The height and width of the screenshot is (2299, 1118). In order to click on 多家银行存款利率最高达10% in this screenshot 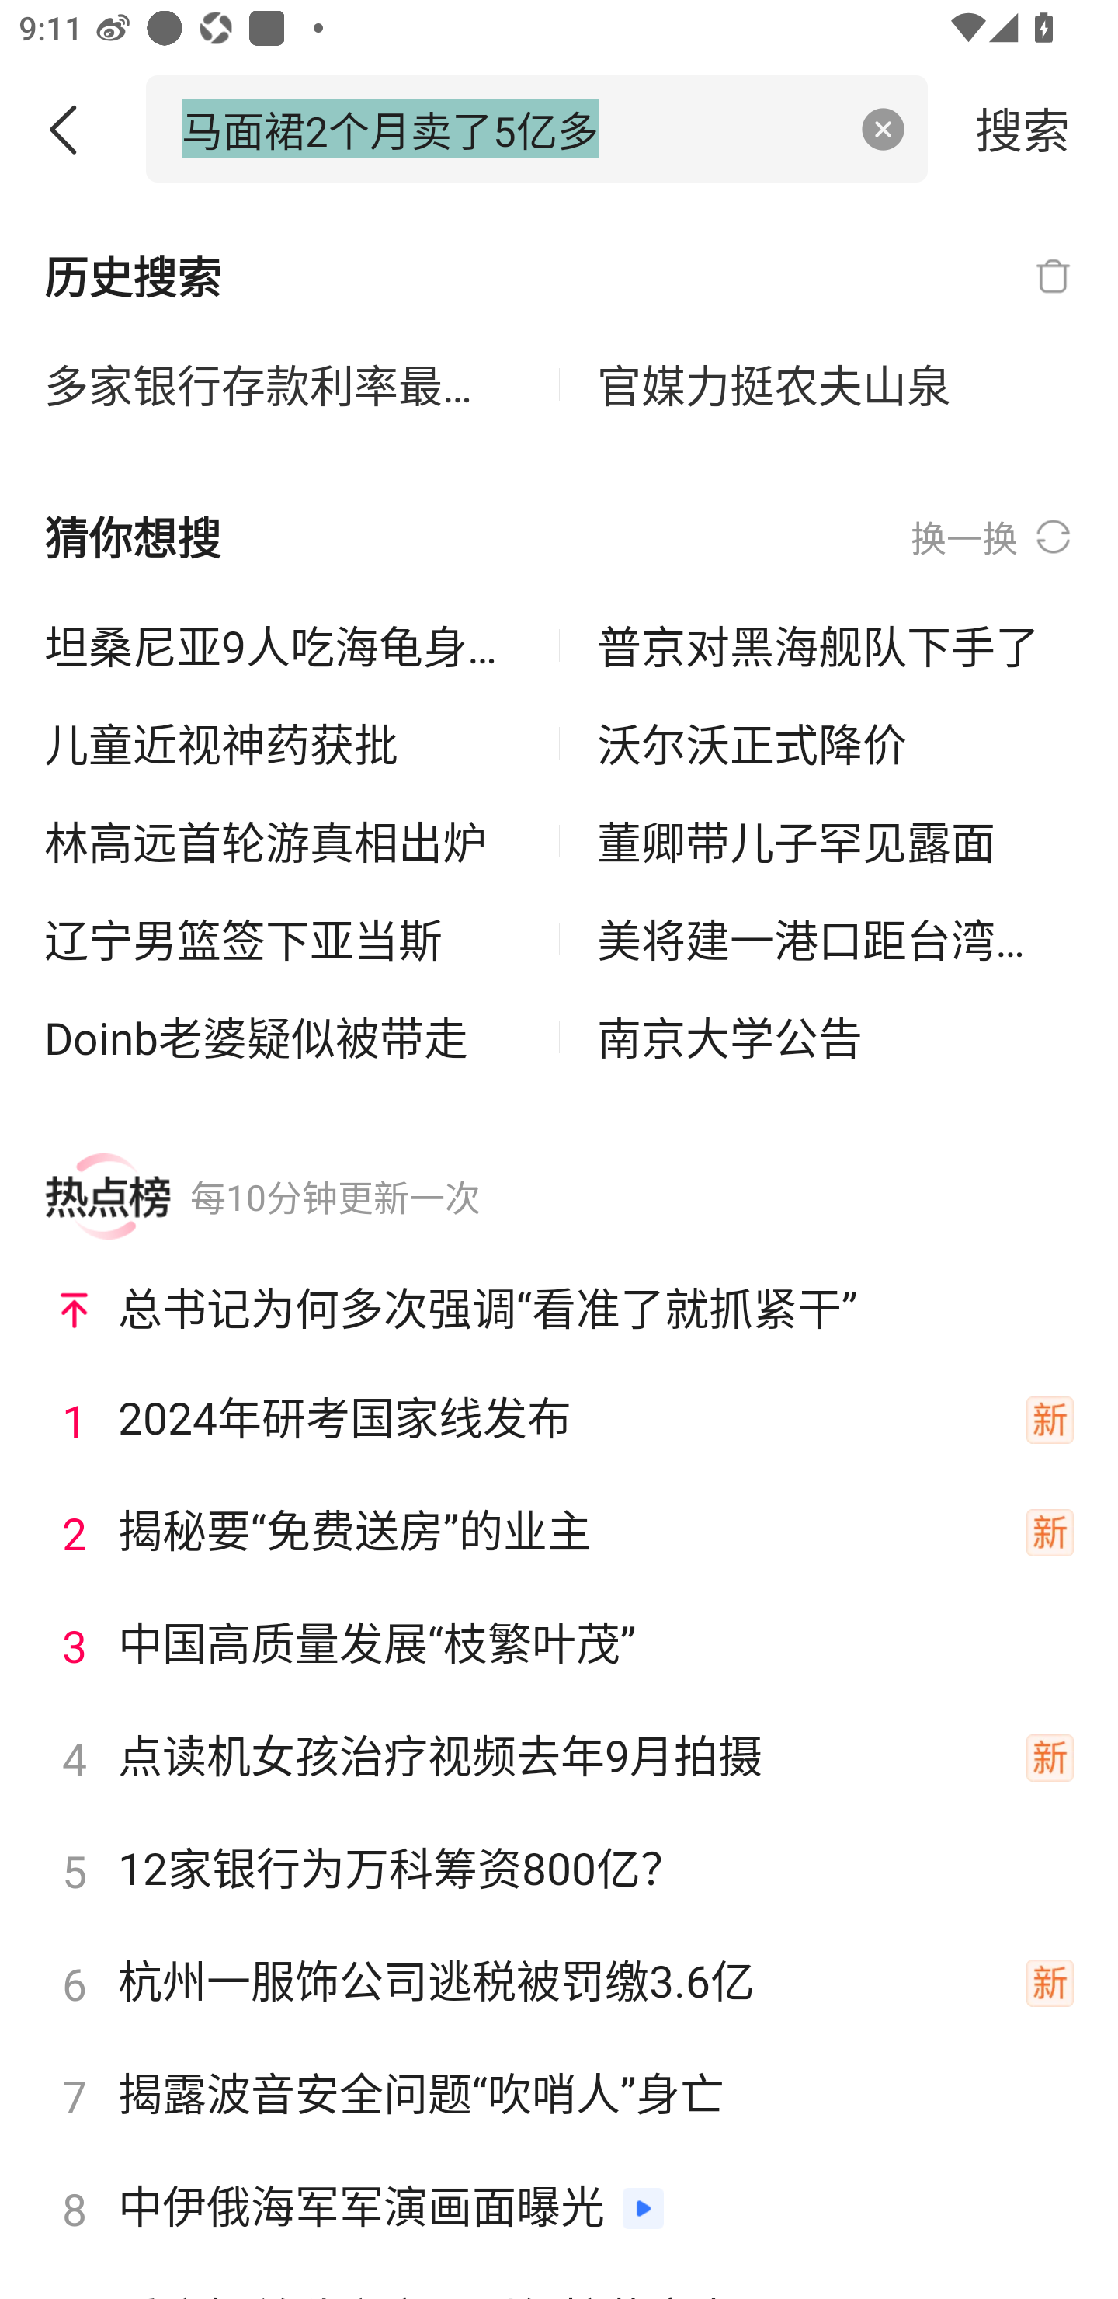, I will do `click(283, 385)`.